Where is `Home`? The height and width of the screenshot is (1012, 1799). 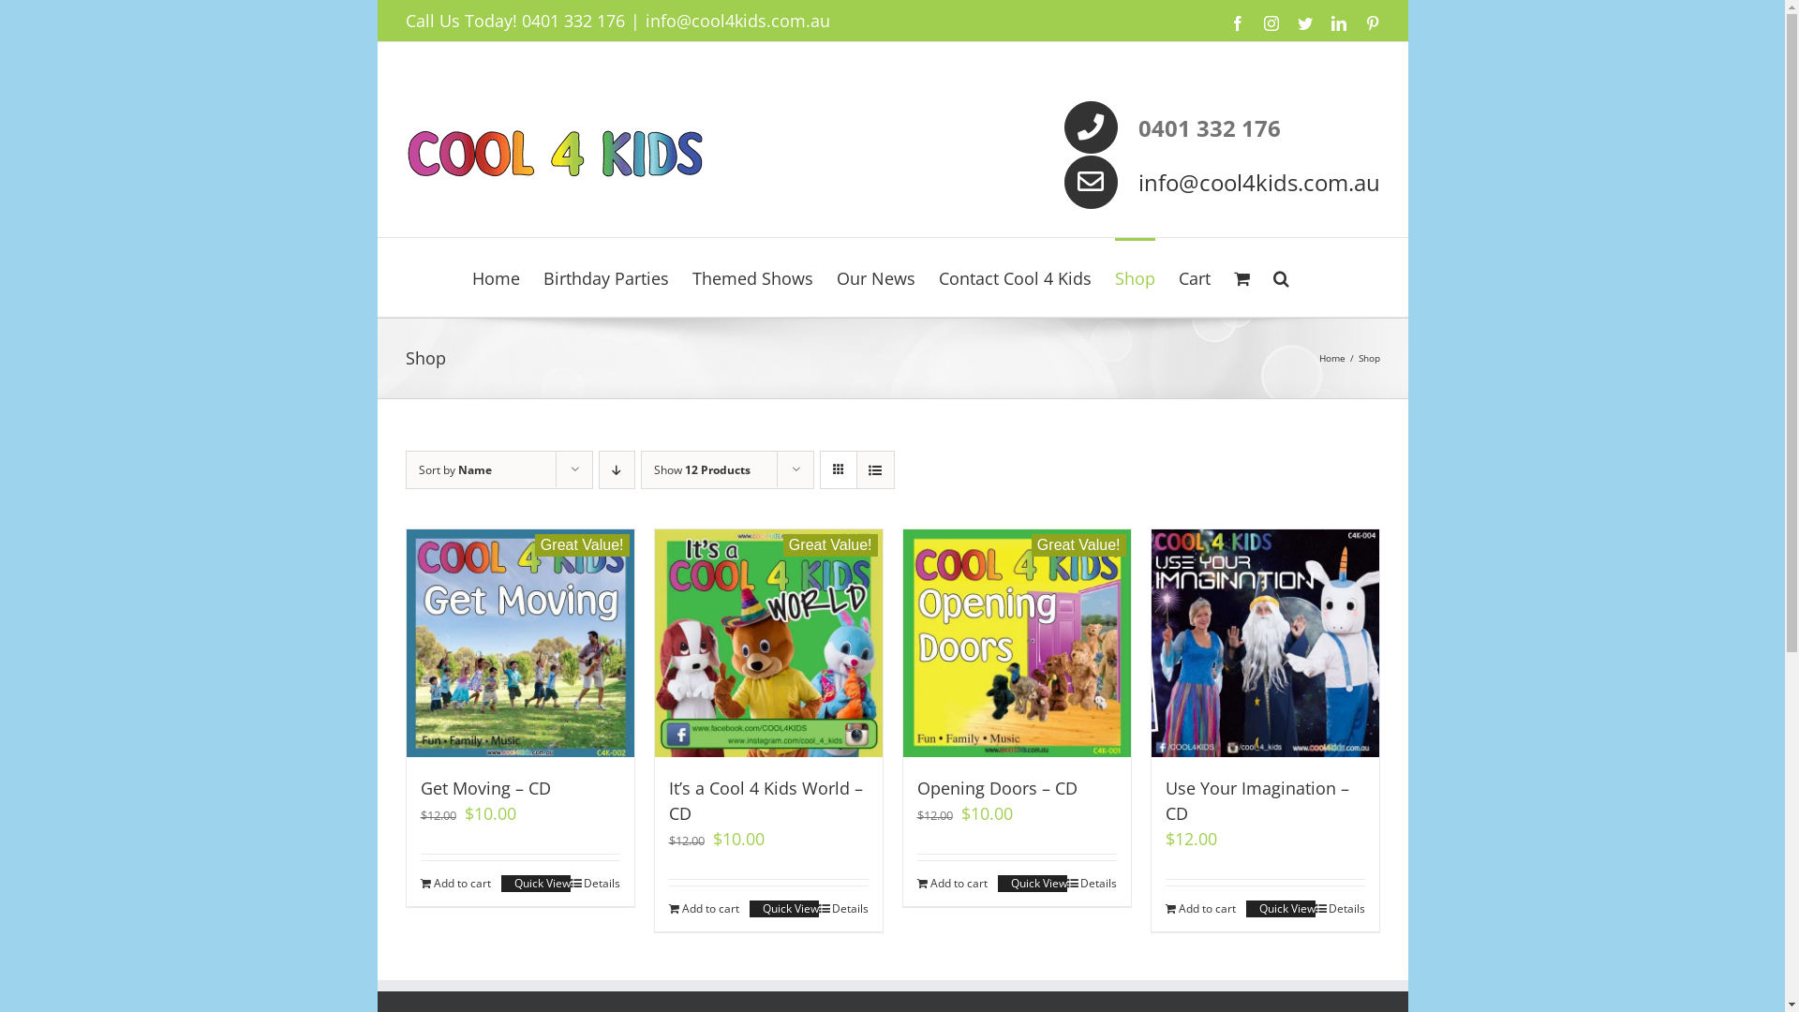 Home is located at coordinates (1332, 358).